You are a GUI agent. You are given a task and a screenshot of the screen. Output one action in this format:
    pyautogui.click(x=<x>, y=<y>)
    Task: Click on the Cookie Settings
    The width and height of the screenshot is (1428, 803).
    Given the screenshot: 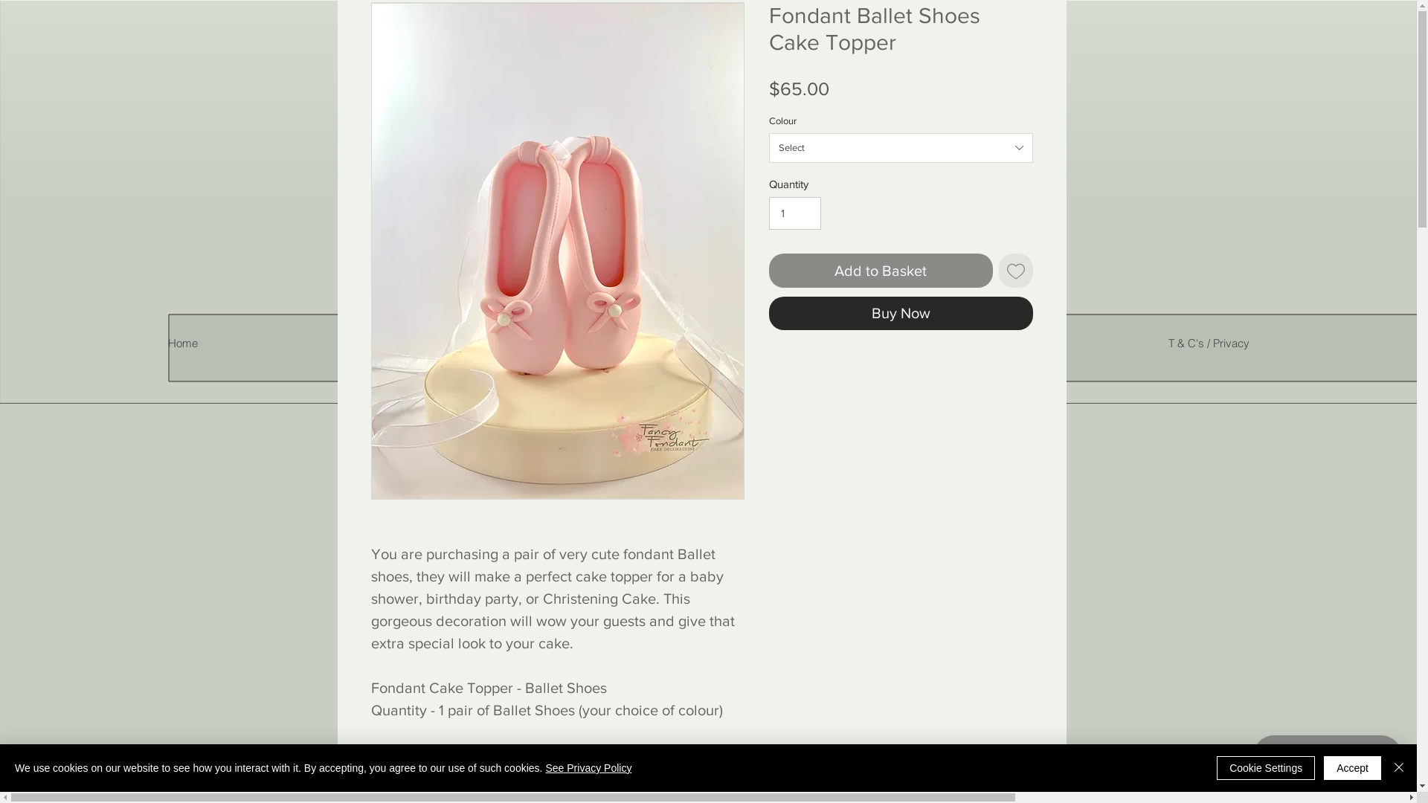 What is the action you would take?
    pyautogui.click(x=1266, y=768)
    